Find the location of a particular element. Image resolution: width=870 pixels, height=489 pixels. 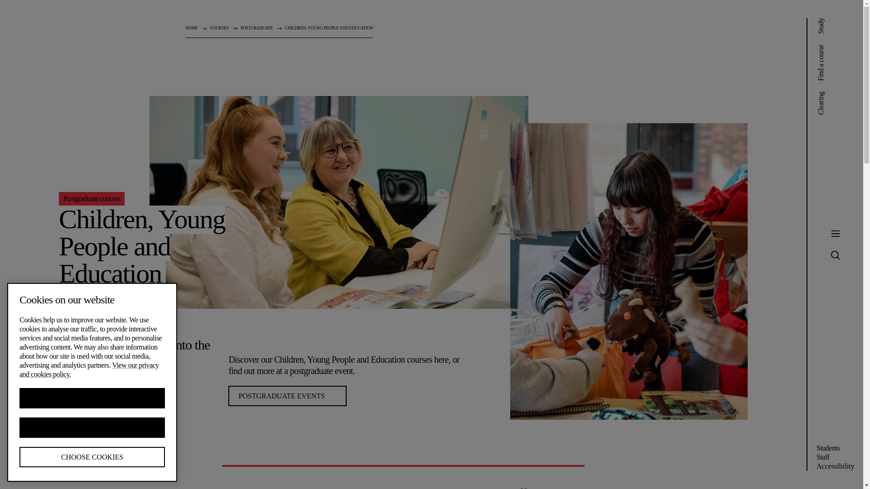

York St John University home is located at coordinates (109, 34).